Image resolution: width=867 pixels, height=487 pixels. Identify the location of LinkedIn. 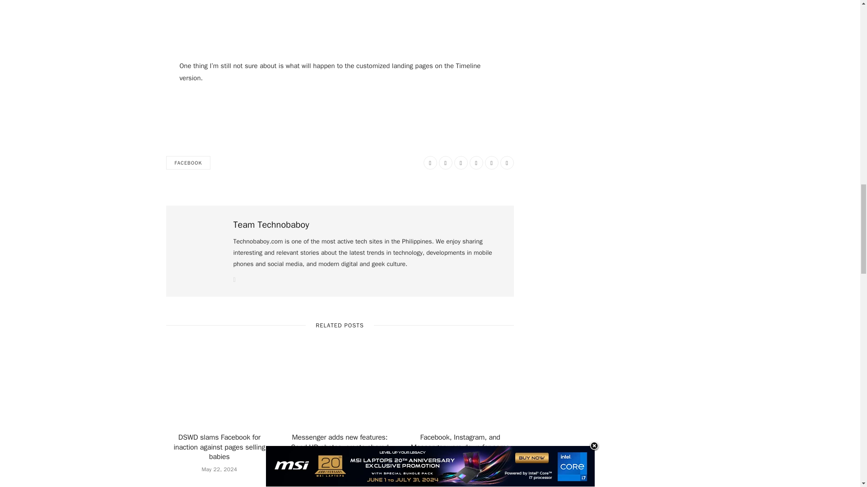
(491, 162).